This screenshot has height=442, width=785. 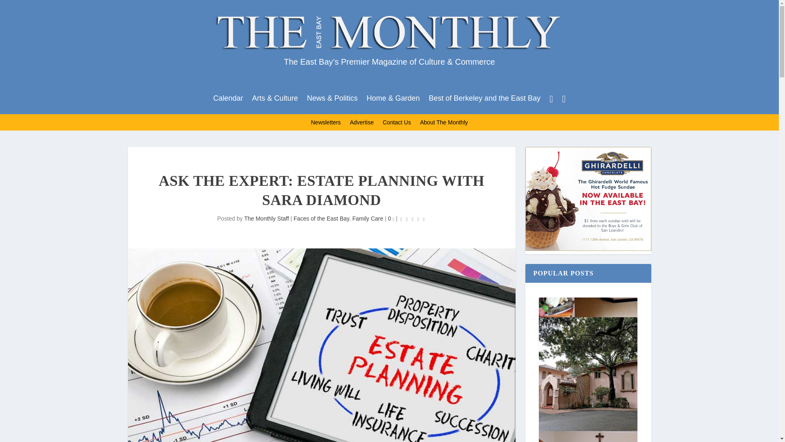 I want to click on Newsletters, so click(x=325, y=124).